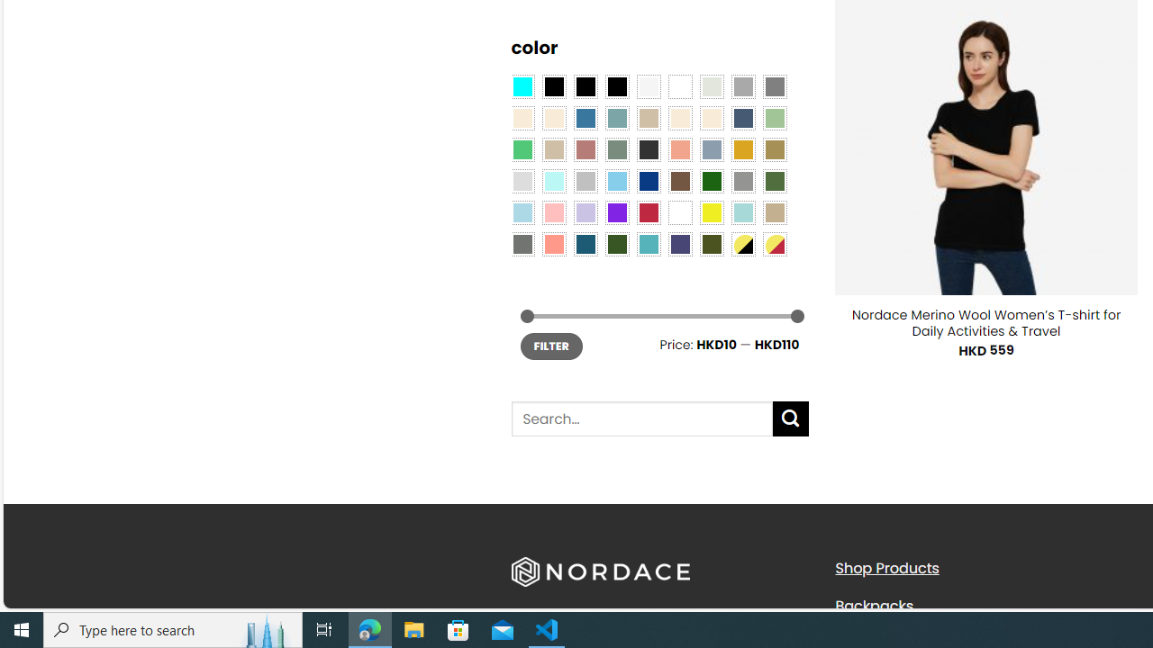 The width and height of the screenshot is (1153, 648). What do you see at coordinates (616, 149) in the screenshot?
I see `Sage` at bounding box center [616, 149].